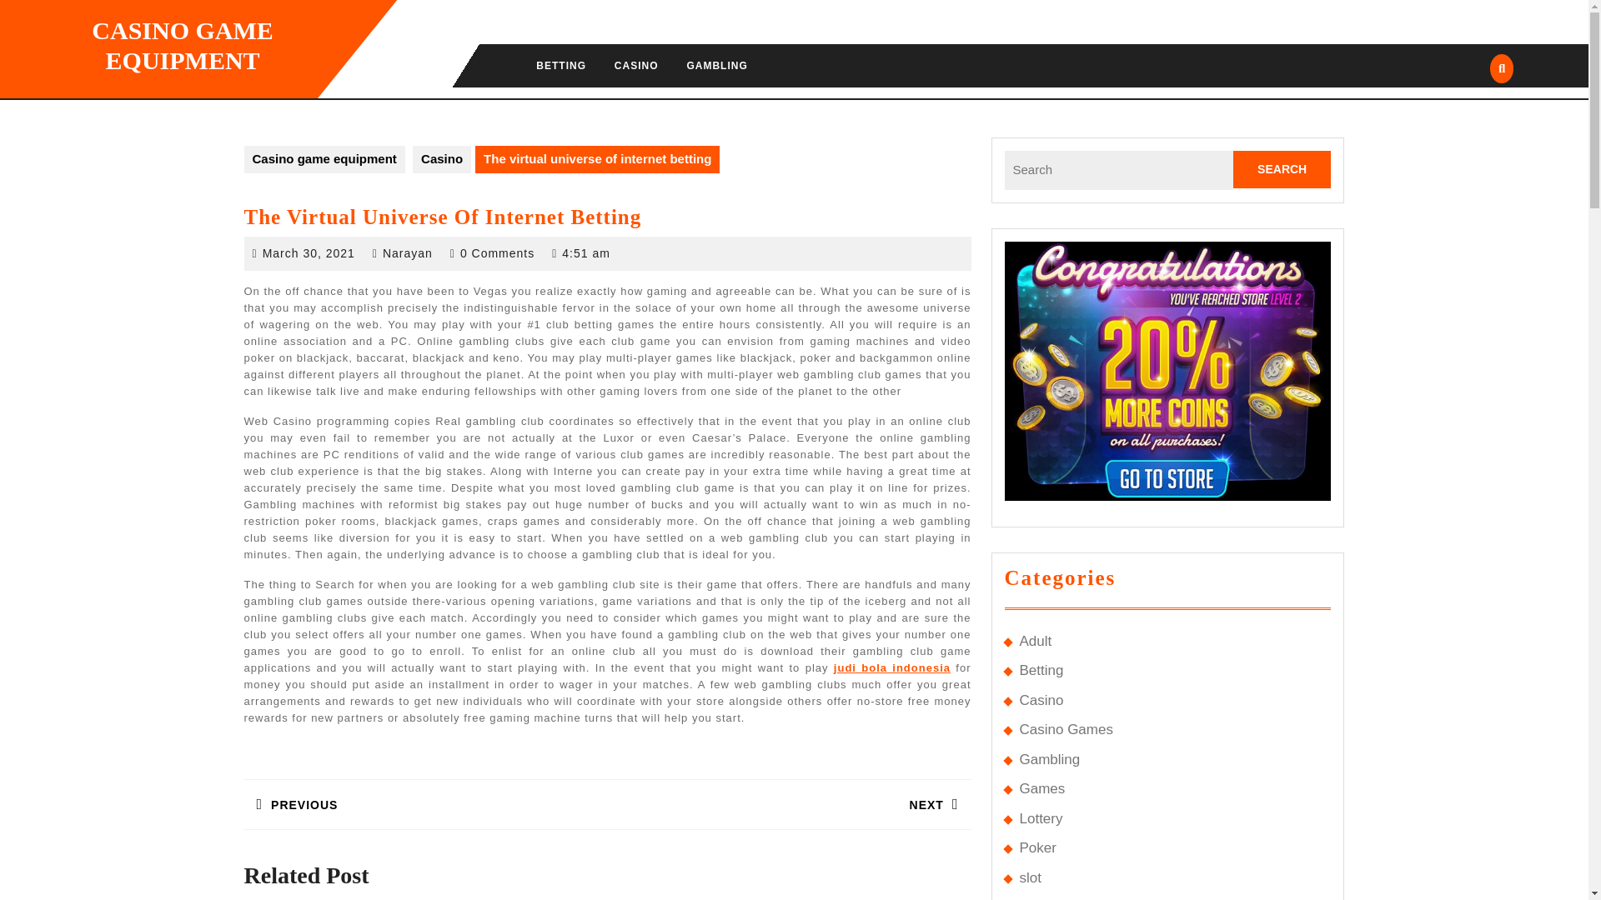 This screenshot has width=1601, height=900. What do you see at coordinates (1282, 169) in the screenshot?
I see `Search` at bounding box center [1282, 169].